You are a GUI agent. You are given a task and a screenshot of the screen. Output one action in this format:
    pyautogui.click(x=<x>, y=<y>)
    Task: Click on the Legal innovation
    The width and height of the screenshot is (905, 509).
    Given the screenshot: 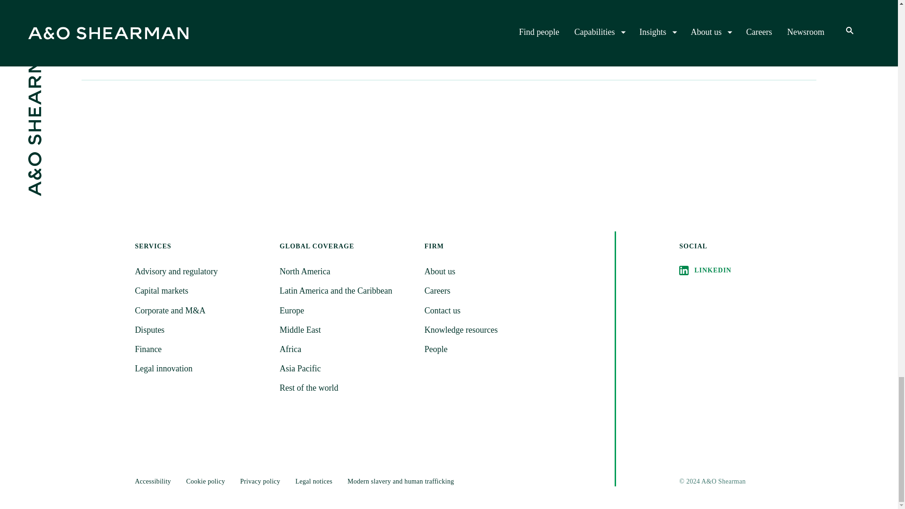 What is the action you would take?
    pyautogui.click(x=262, y=11)
    